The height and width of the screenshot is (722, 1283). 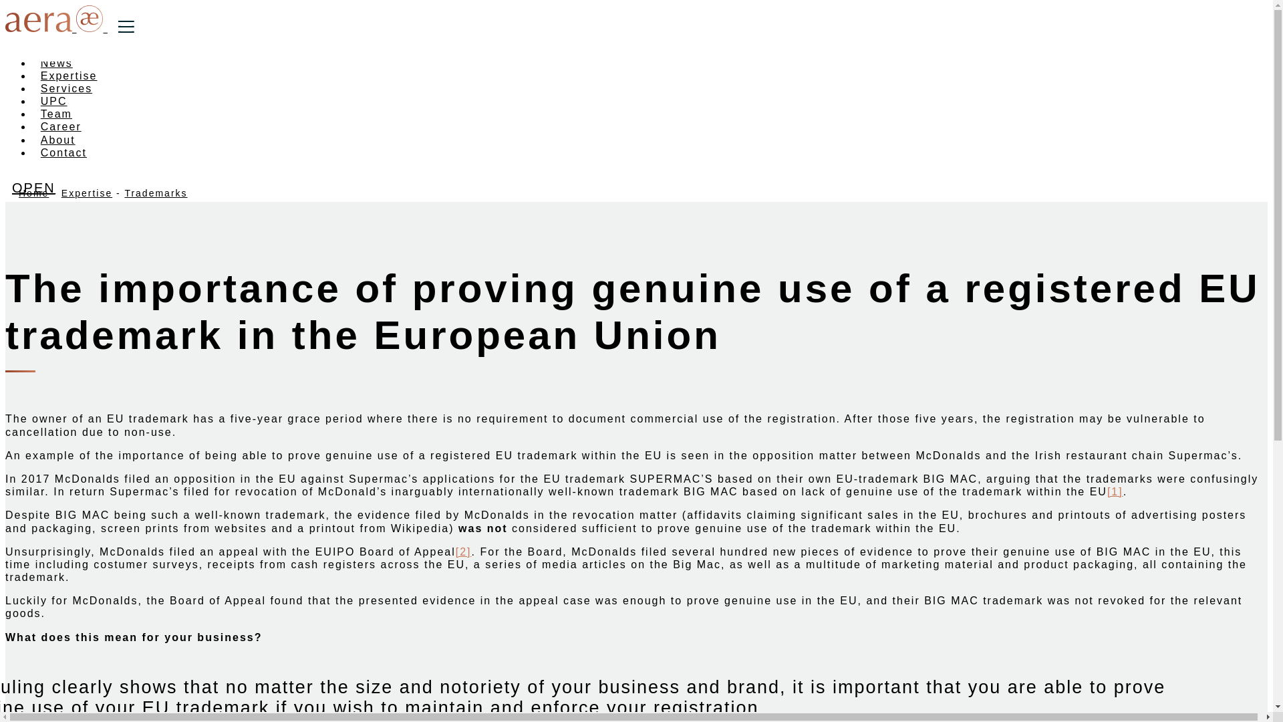 What do you see at coordinates (53, 100) in the screenshot?
I see `UPC` at bounding box center [53, 100].